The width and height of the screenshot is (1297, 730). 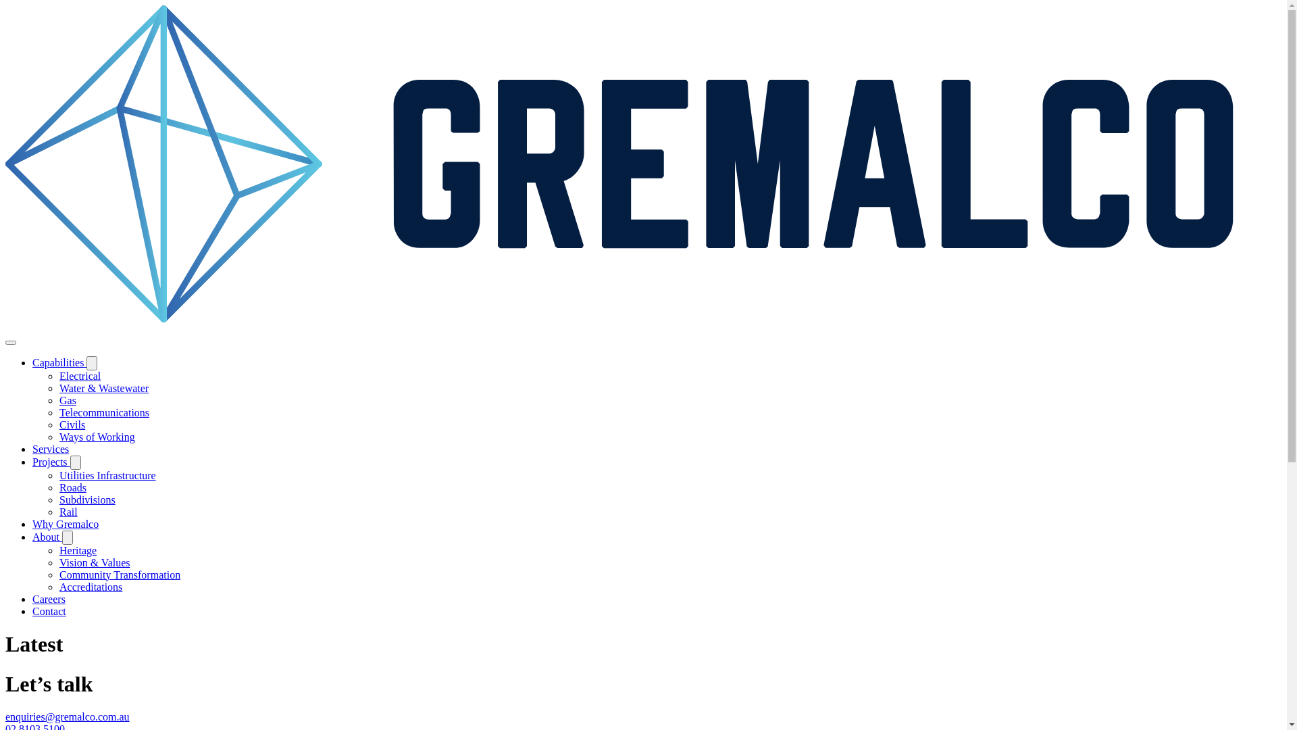 What do you see at coordinates (66, 525) in the screenshot?
I see `Why Gremalco` at bounding box center [66, 525].